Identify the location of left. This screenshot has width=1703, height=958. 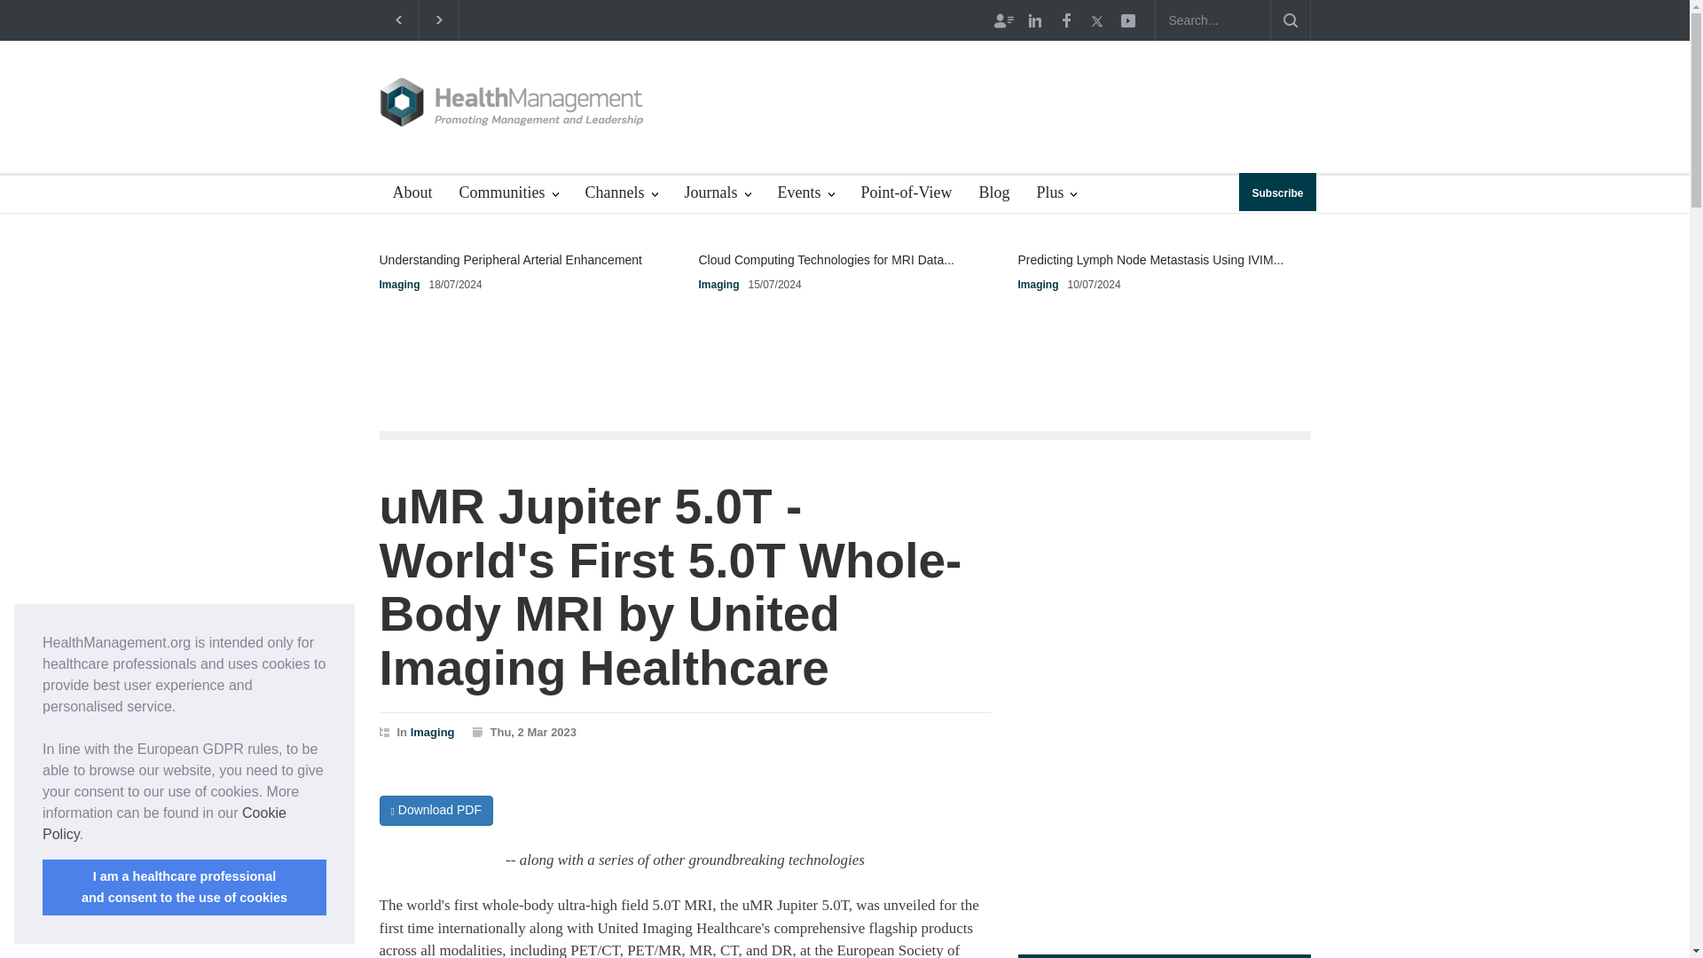
(399, 20).